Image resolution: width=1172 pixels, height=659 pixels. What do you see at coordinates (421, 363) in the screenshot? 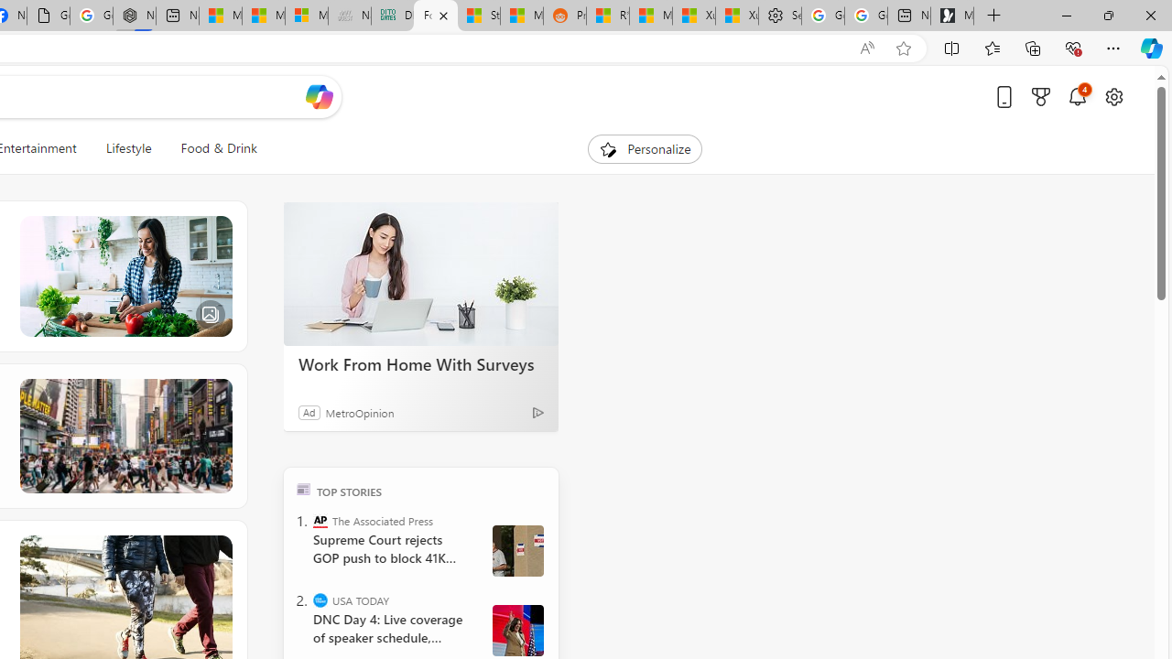
I see `Work From Home With Surveys` at bounding box center [421, 363].